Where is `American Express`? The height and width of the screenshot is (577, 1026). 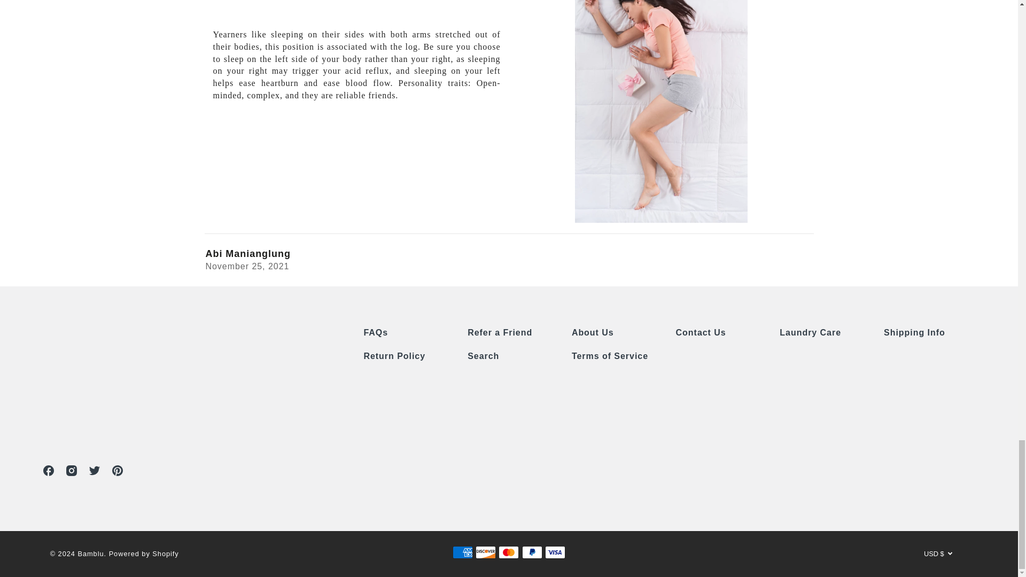 American Express is located at coordinates (463, 552).